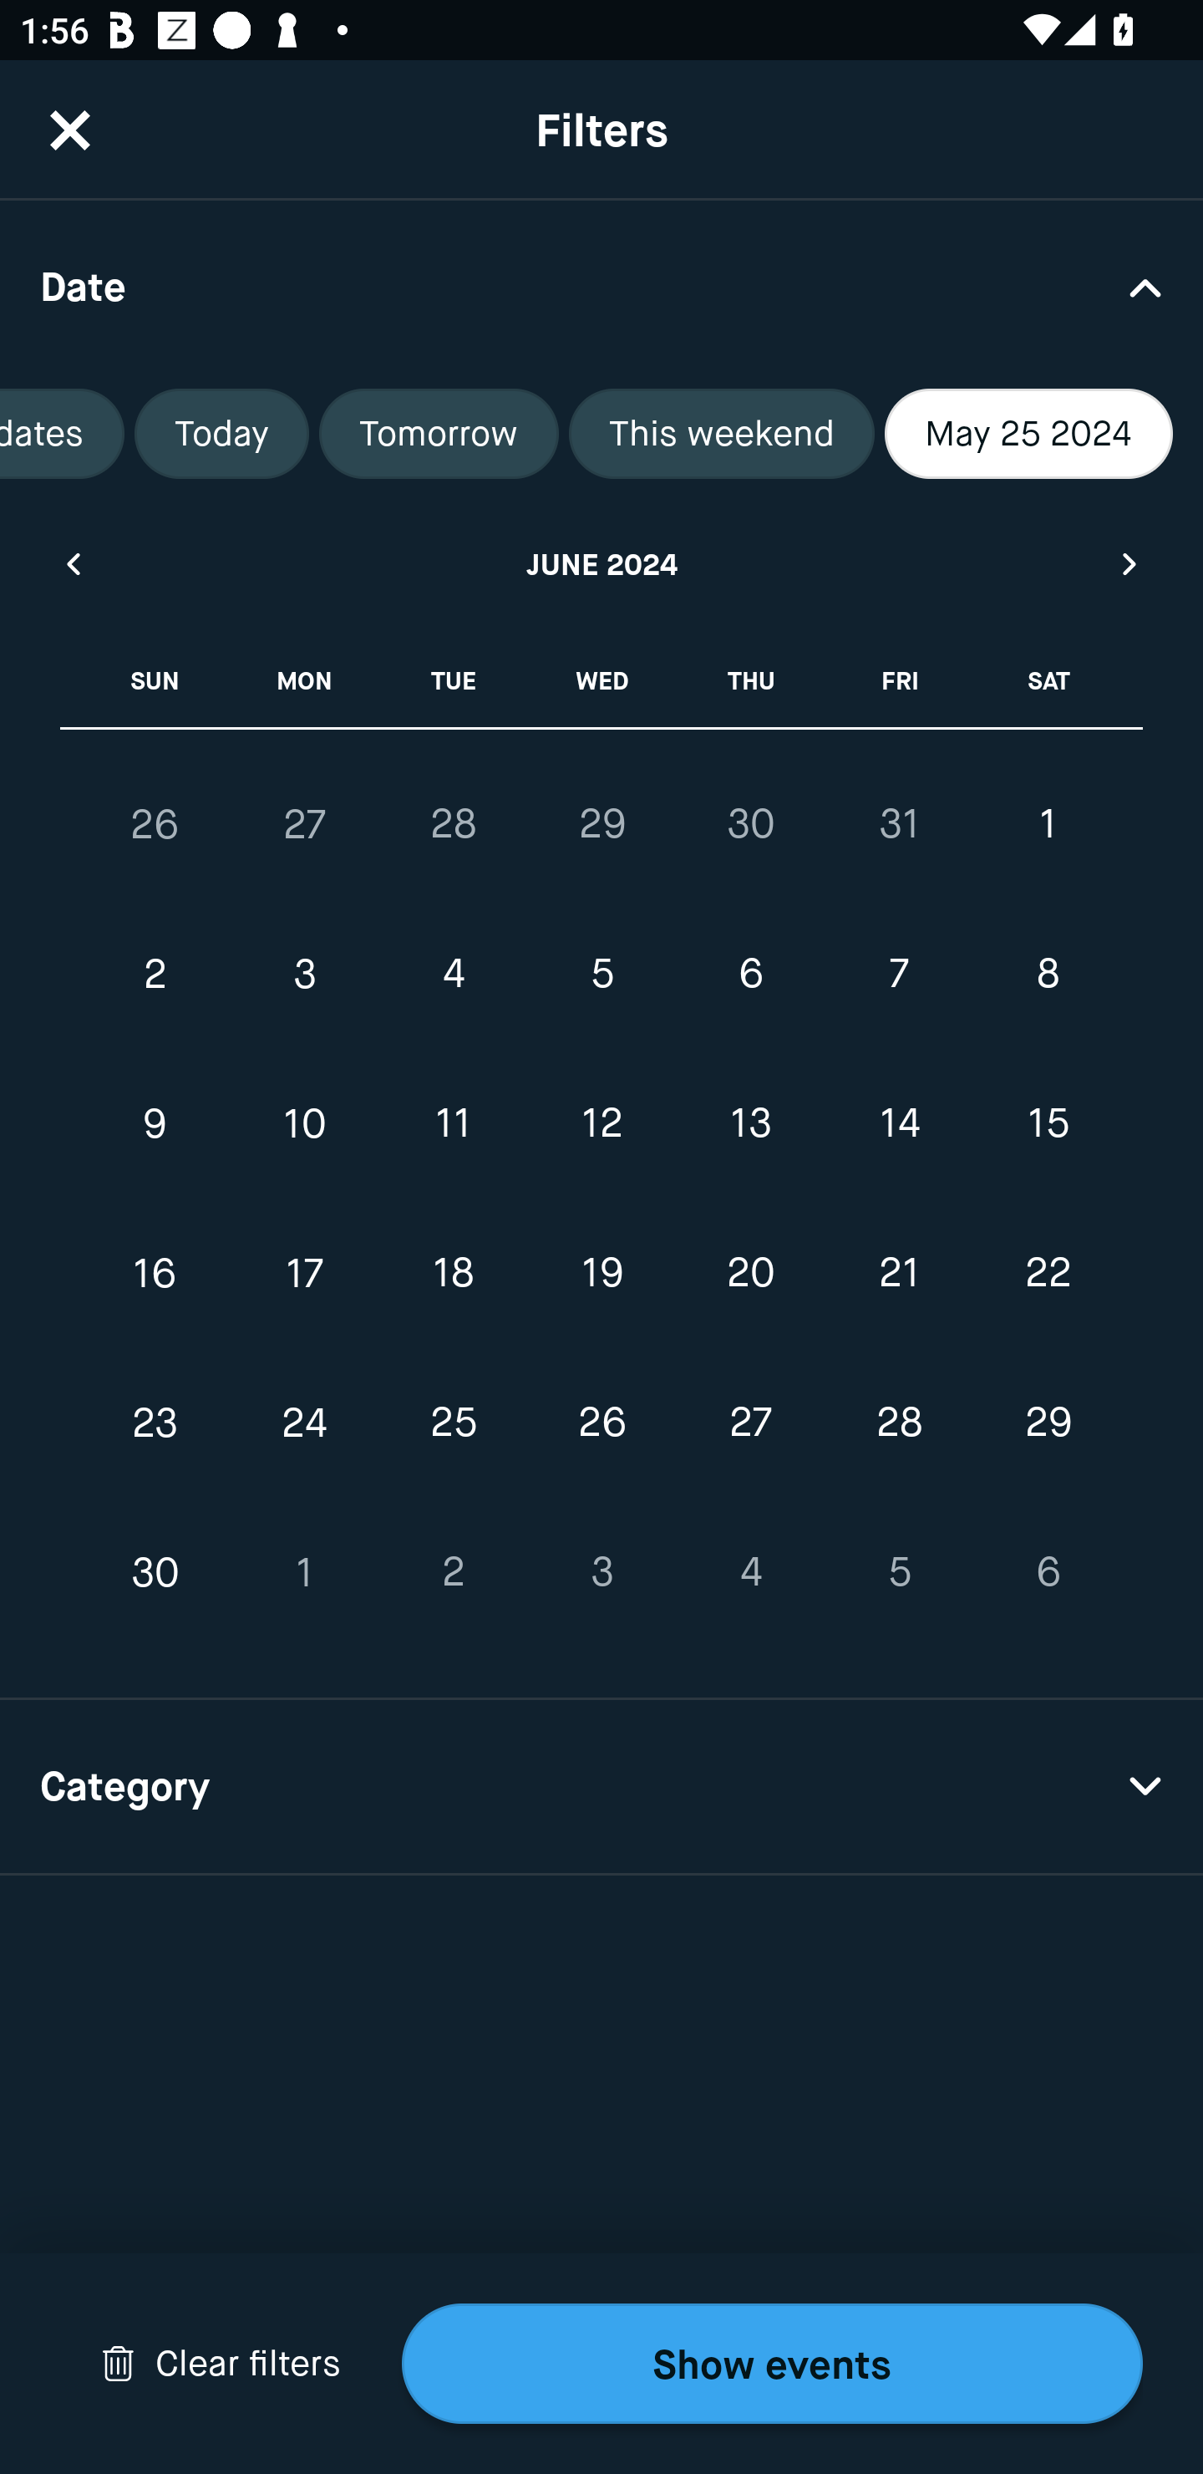 Image resolution: width=1203 pixels, height=2474 pixels. Describe the element at coordinates (453, 1423) in the screenshot. I see `25` at that location.